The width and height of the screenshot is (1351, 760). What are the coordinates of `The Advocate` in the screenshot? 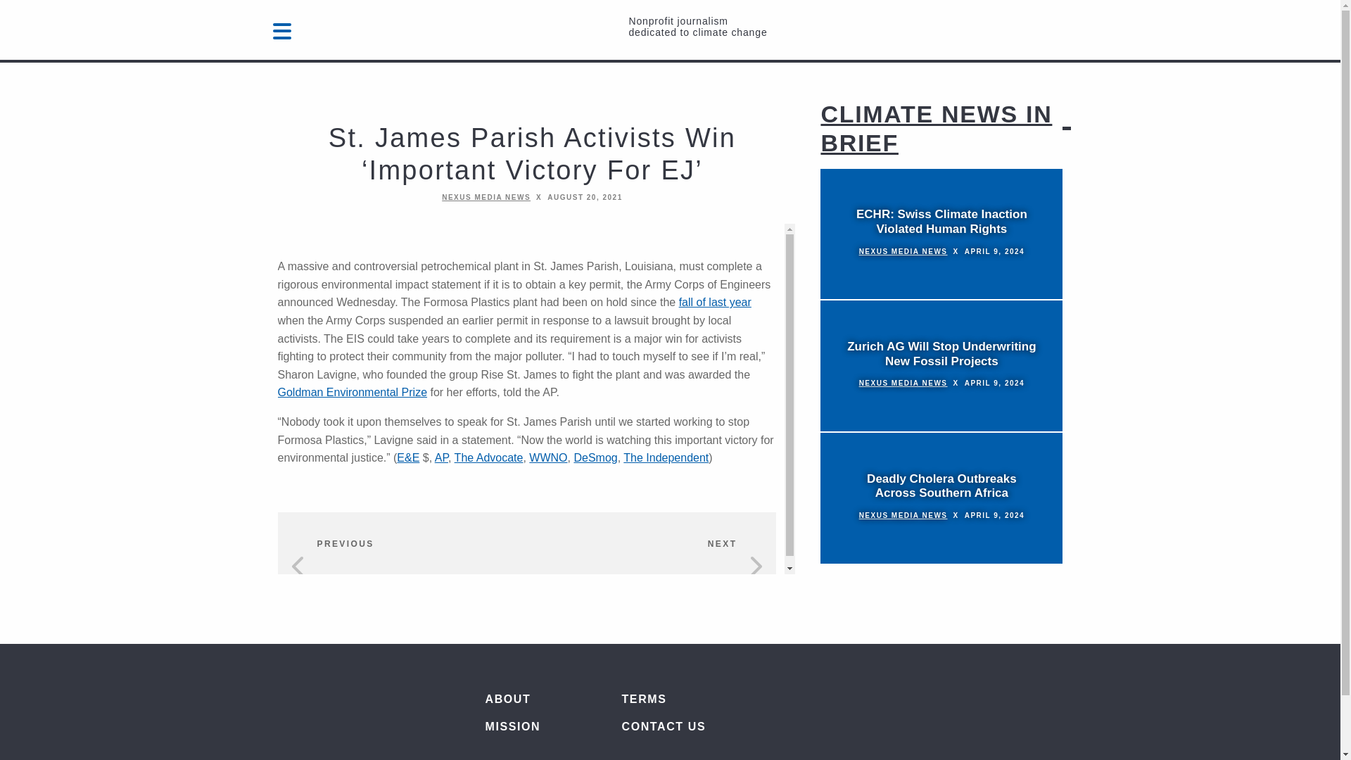 It's located at (488, 457).